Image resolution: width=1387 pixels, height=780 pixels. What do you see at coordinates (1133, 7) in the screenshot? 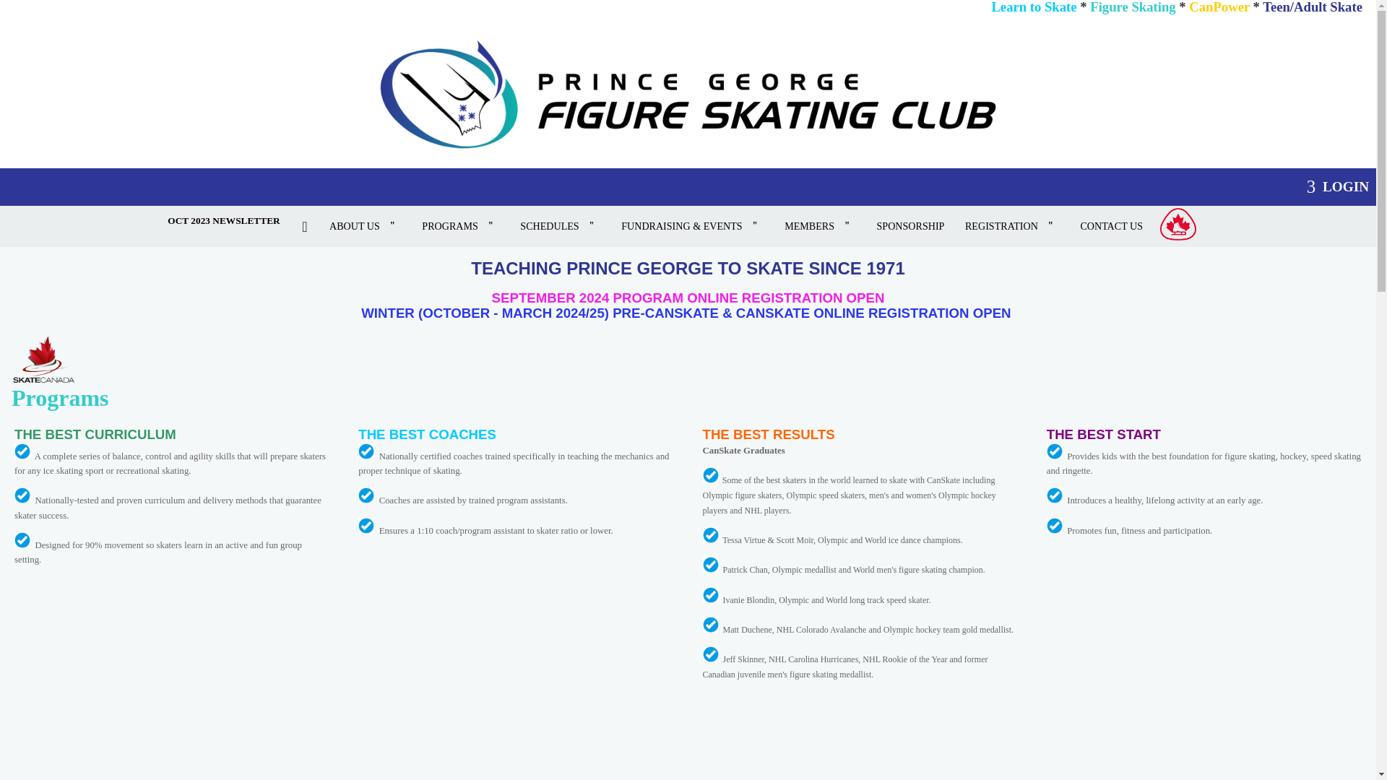
I see `Figure Skating` at bounding box center [1133, 7].